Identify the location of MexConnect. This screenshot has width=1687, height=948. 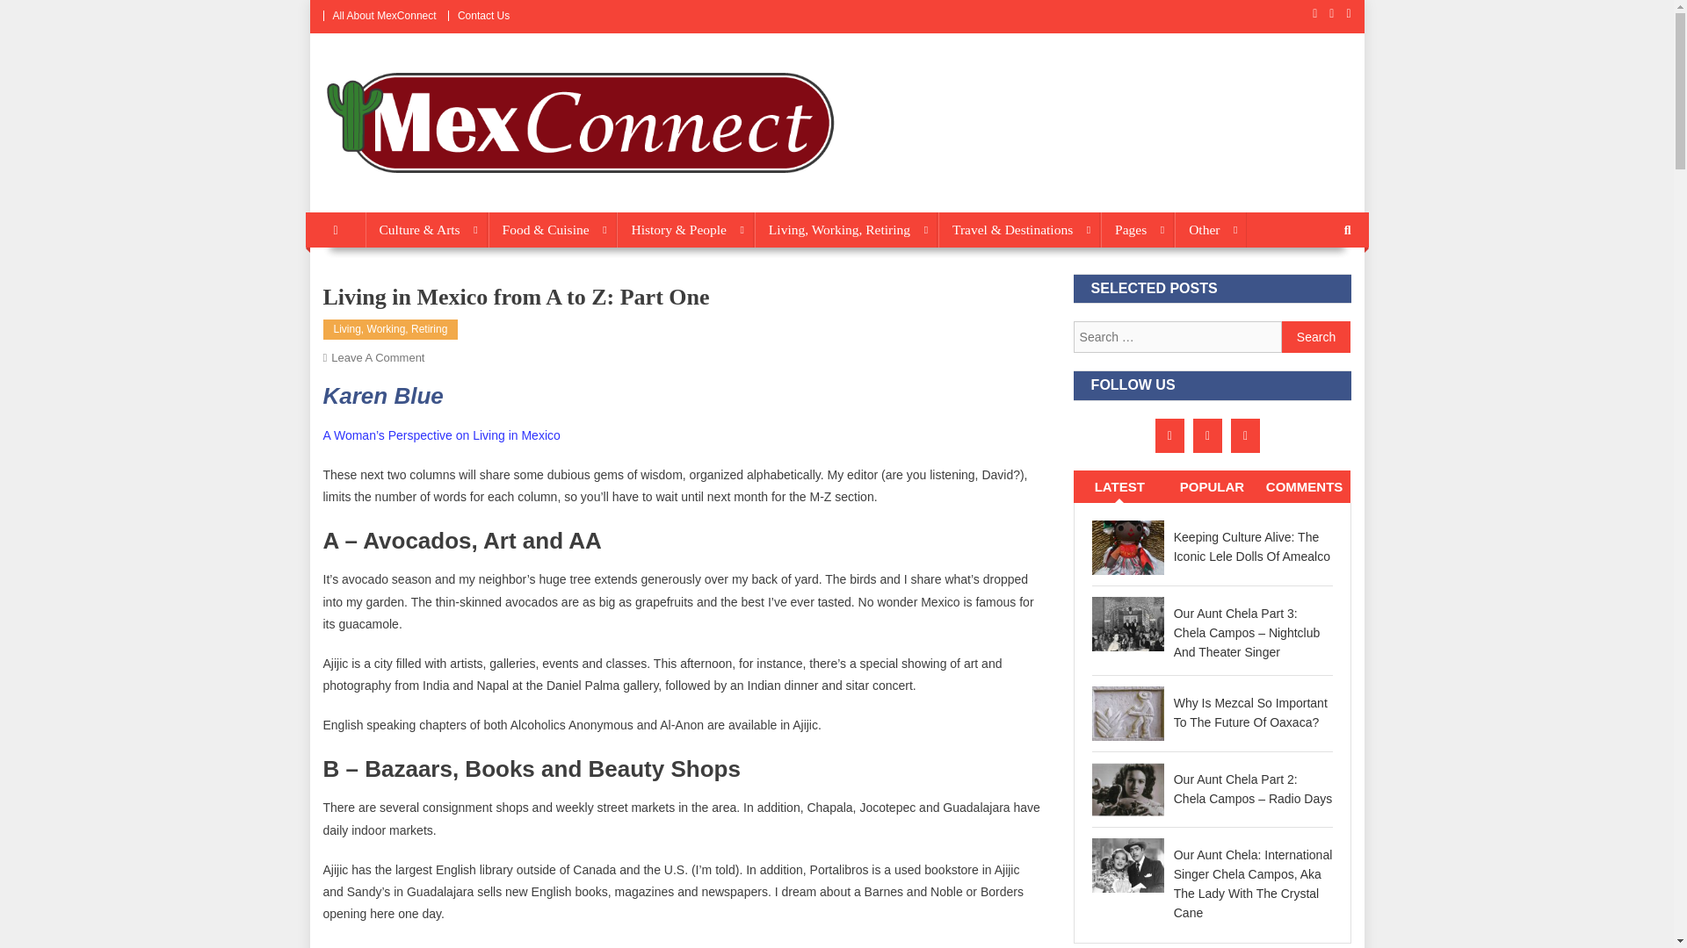
(399, 195).